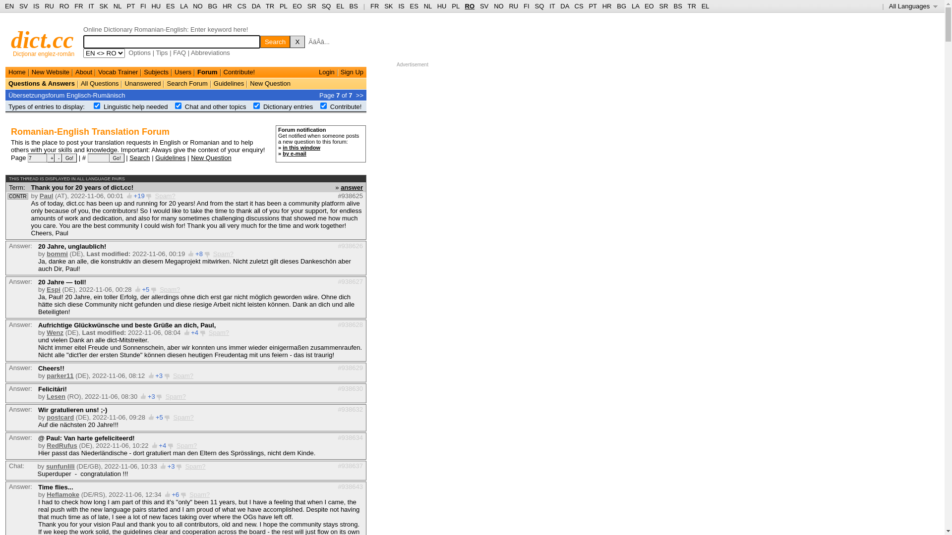 The width and height of the screenshot is (952, 535). What do you see at coordinates (650, 6) in the screenshot?
I see `EO` at bounding box center [650, 6].